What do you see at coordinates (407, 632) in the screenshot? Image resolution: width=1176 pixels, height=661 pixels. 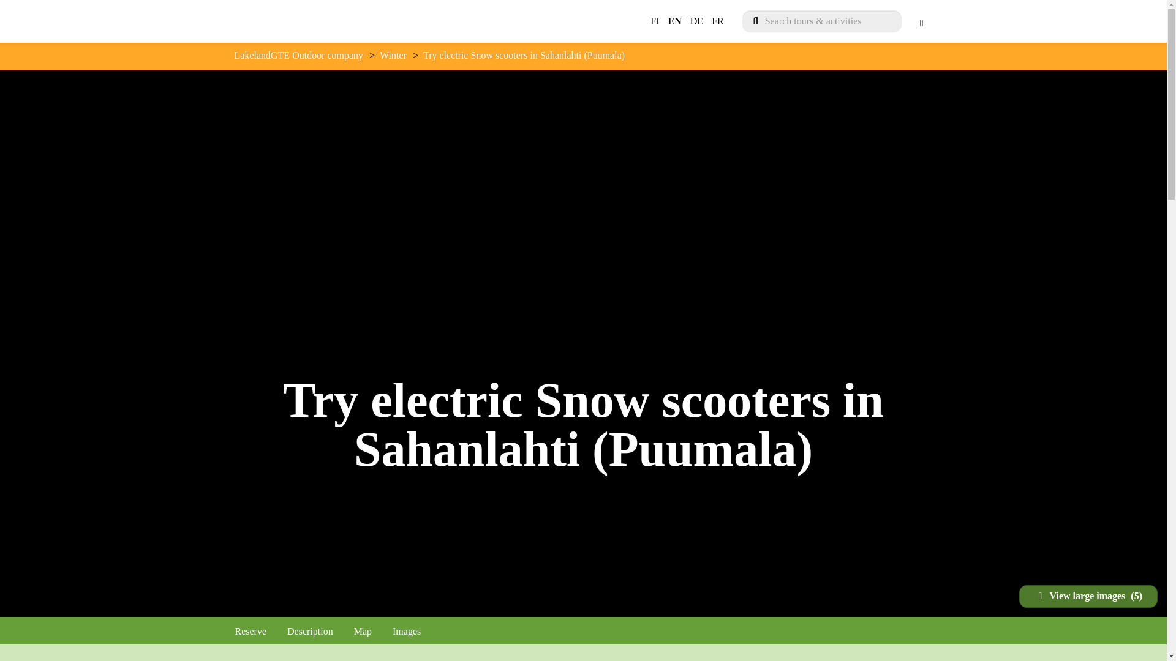 I see `Images` at bounding box center [407, 632].